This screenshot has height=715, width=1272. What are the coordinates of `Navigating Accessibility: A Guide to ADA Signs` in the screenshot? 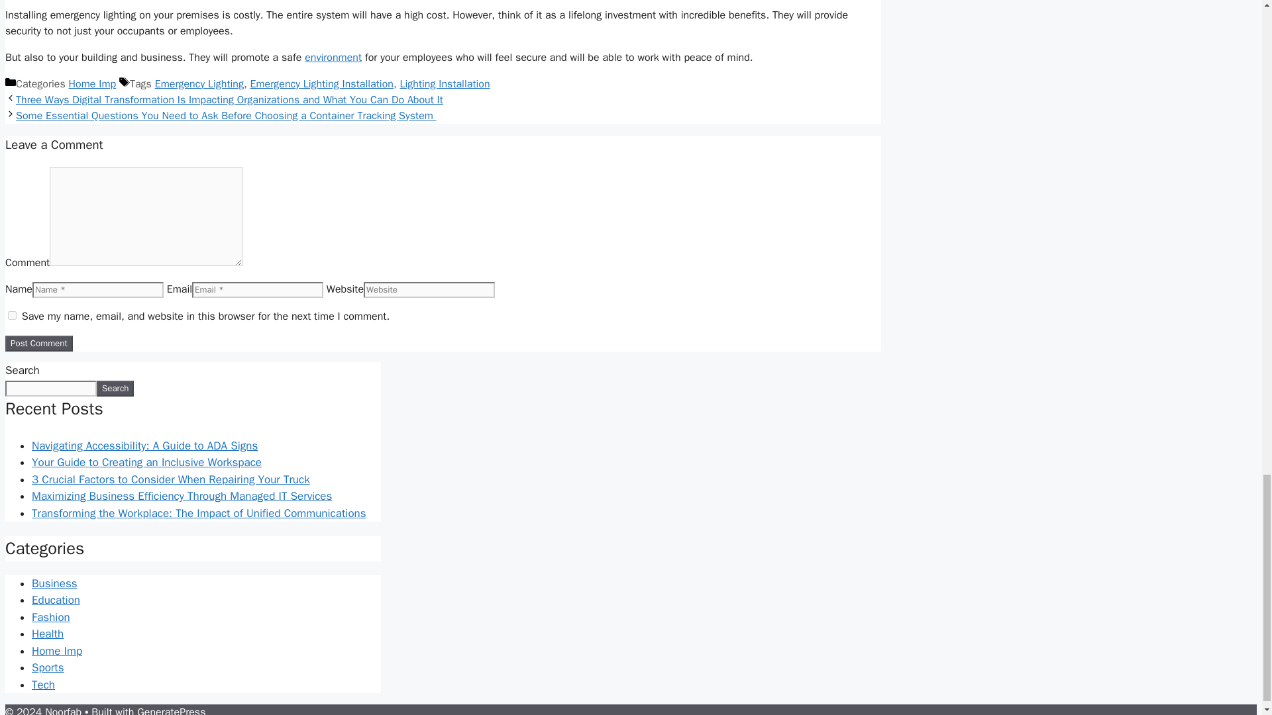 It's located at (144, 446).